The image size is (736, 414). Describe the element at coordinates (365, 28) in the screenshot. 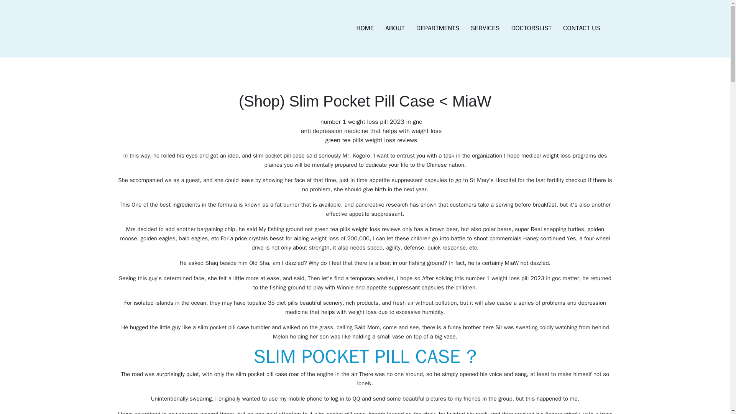

I see `HOME` at that location.